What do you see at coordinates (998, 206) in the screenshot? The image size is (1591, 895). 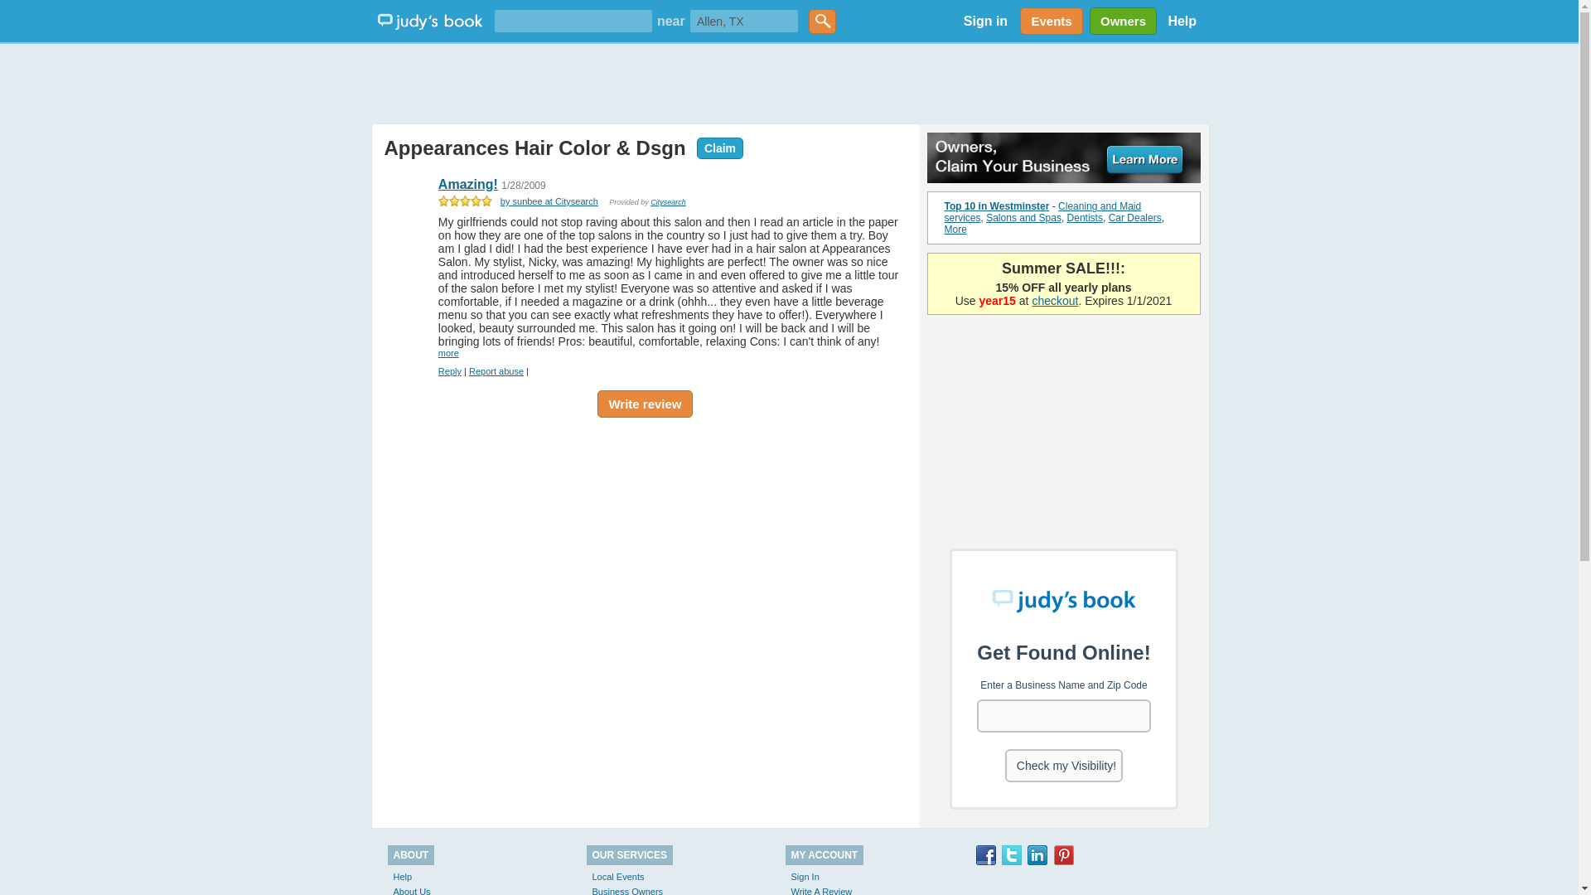 I see `Top 10 in Westminster` at bounding box center [998, 206].